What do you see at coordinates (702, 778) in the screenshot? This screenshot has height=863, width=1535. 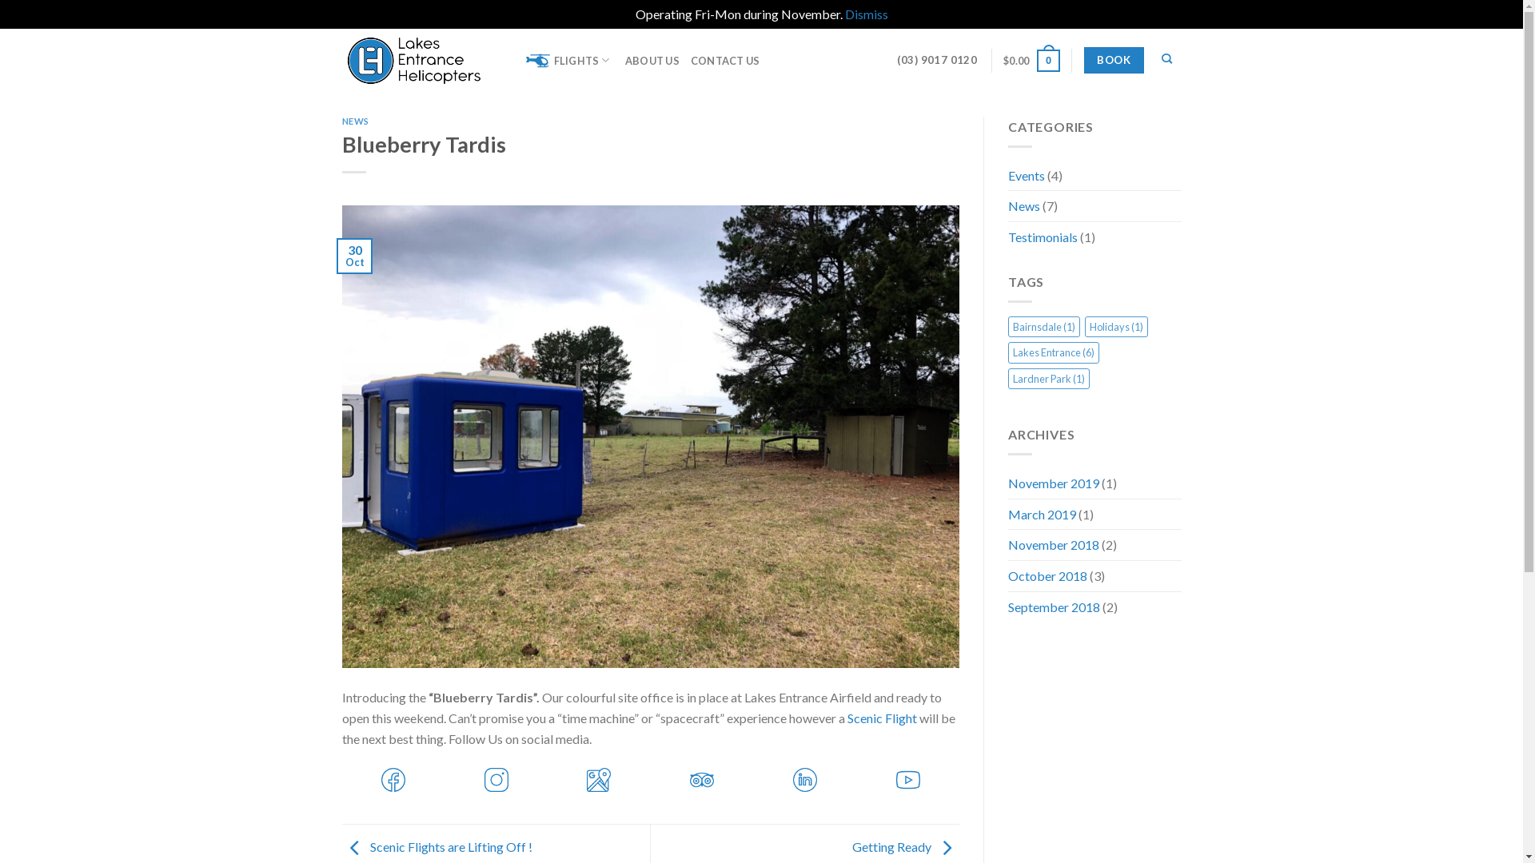 I see `Tripadvisor` at bounding box center [702, 778].